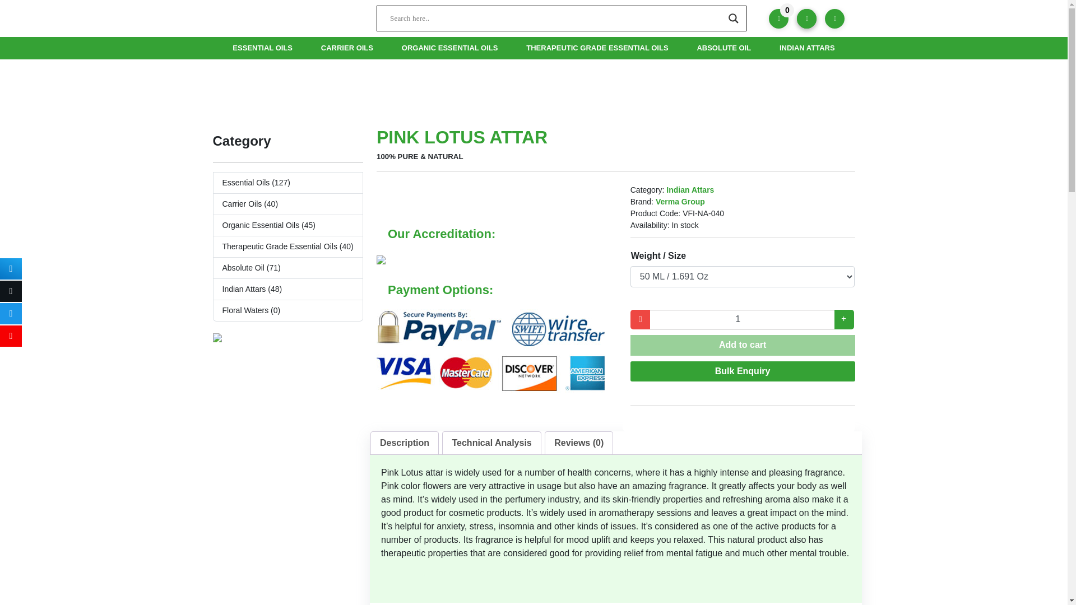  Describe the element at coordinates (742, 319) in the screenshot. I see `1` at that location.